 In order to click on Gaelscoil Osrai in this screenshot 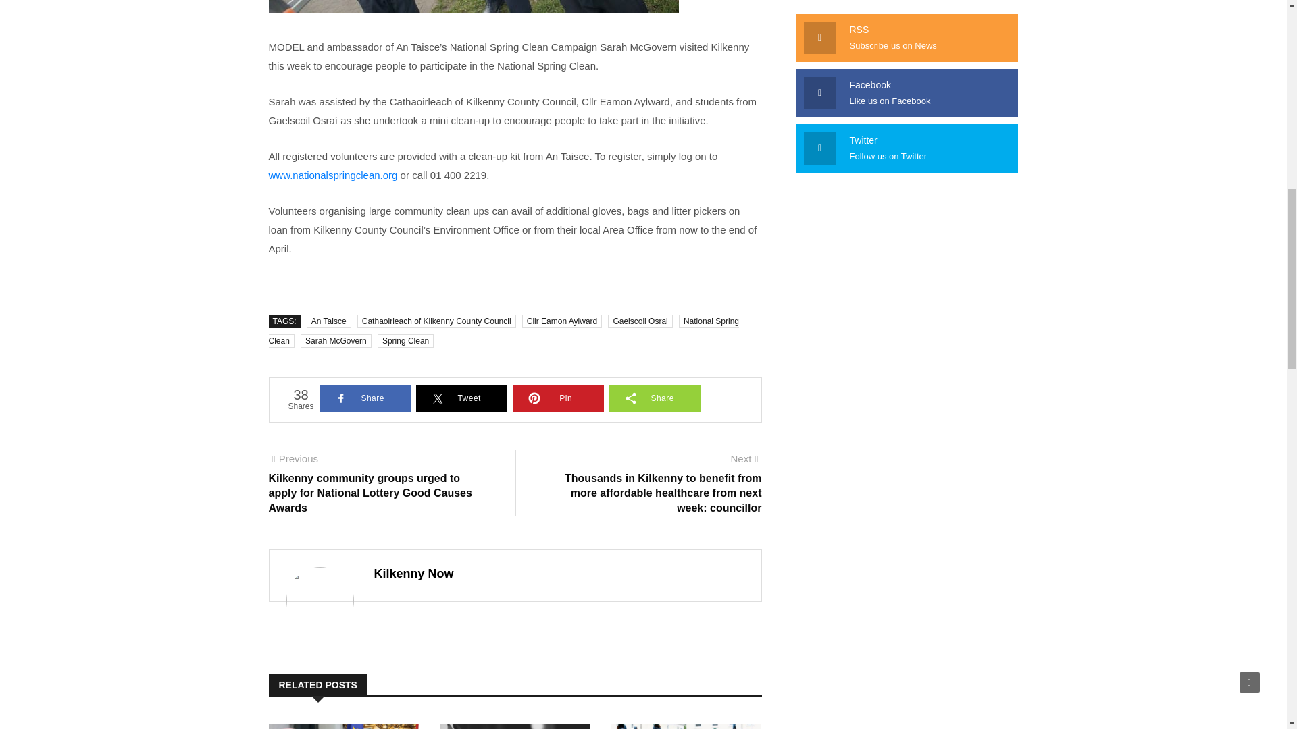, I will do `click(640, 321)`.